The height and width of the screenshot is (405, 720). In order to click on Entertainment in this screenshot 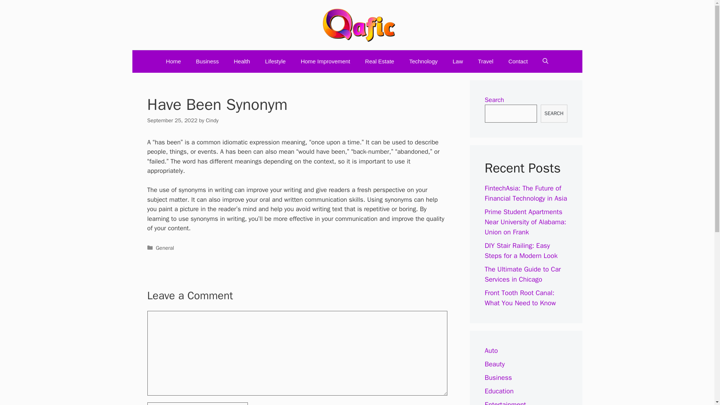, I will do `click(505, 403)`.